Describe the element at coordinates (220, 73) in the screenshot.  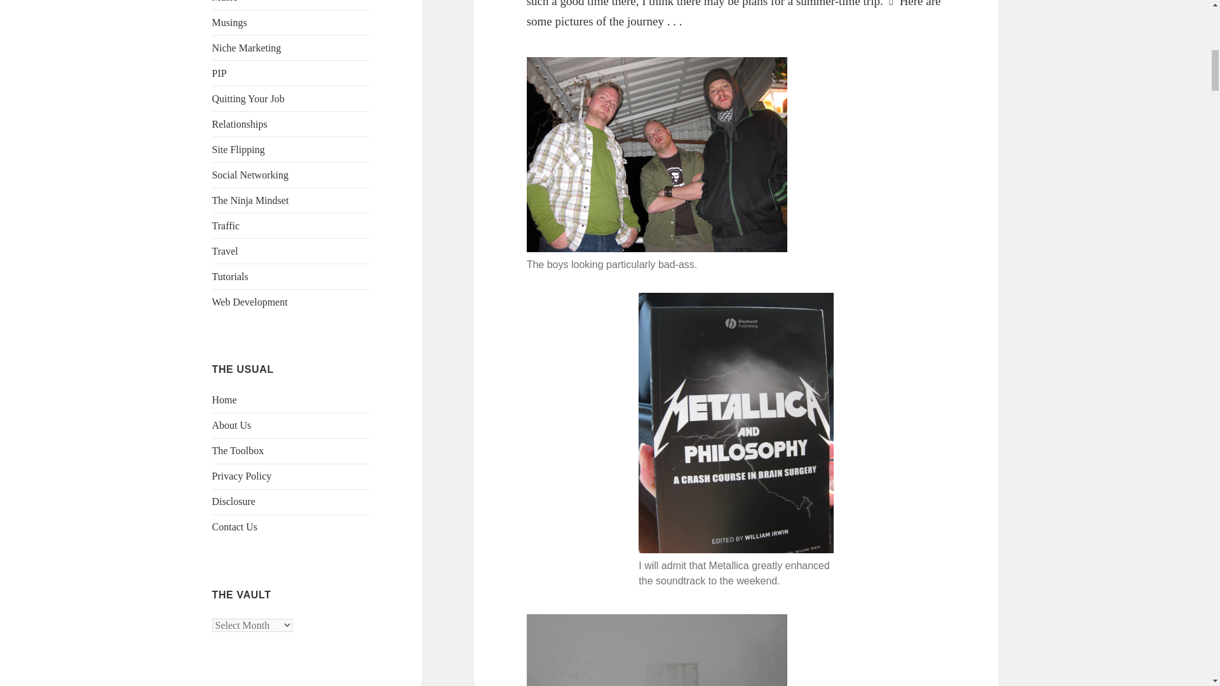
I see `PIP` at that location.